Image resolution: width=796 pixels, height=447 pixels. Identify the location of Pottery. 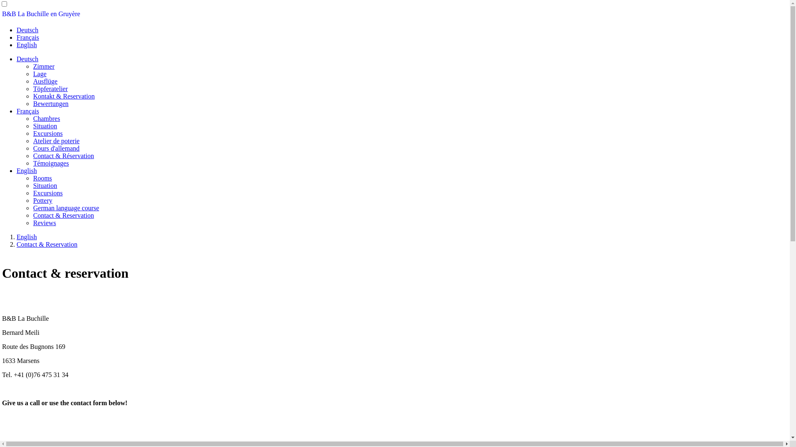
(43, 200).